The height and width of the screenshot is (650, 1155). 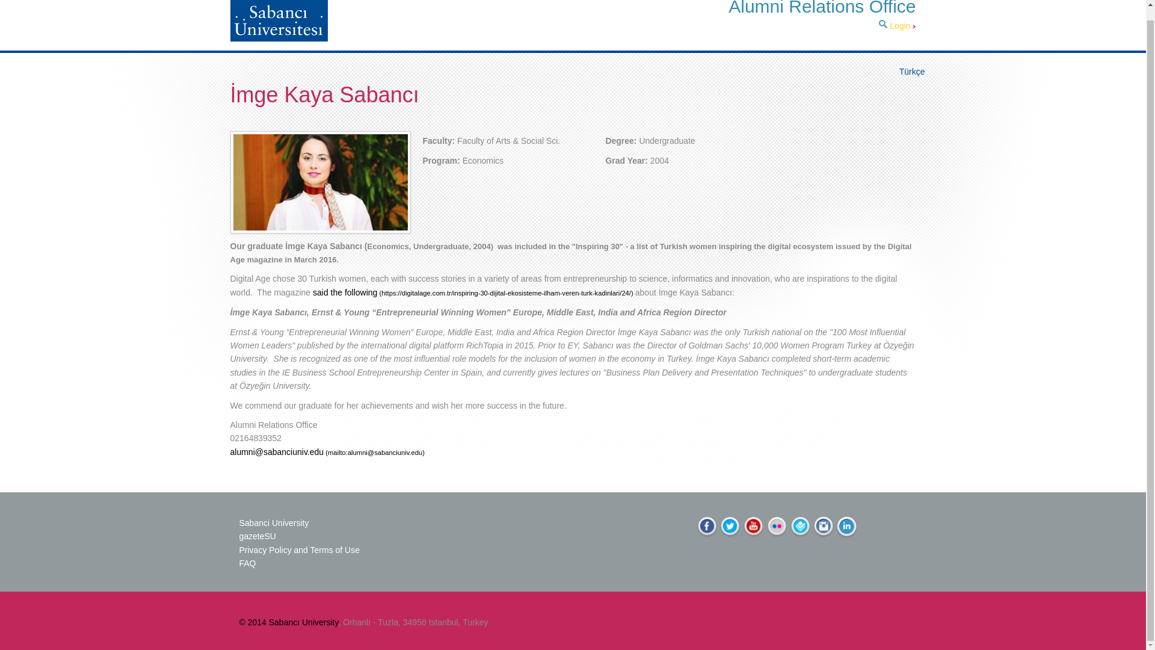 I want to click on Privacy Policy and Terms of Use, so click(x=299, y=550).